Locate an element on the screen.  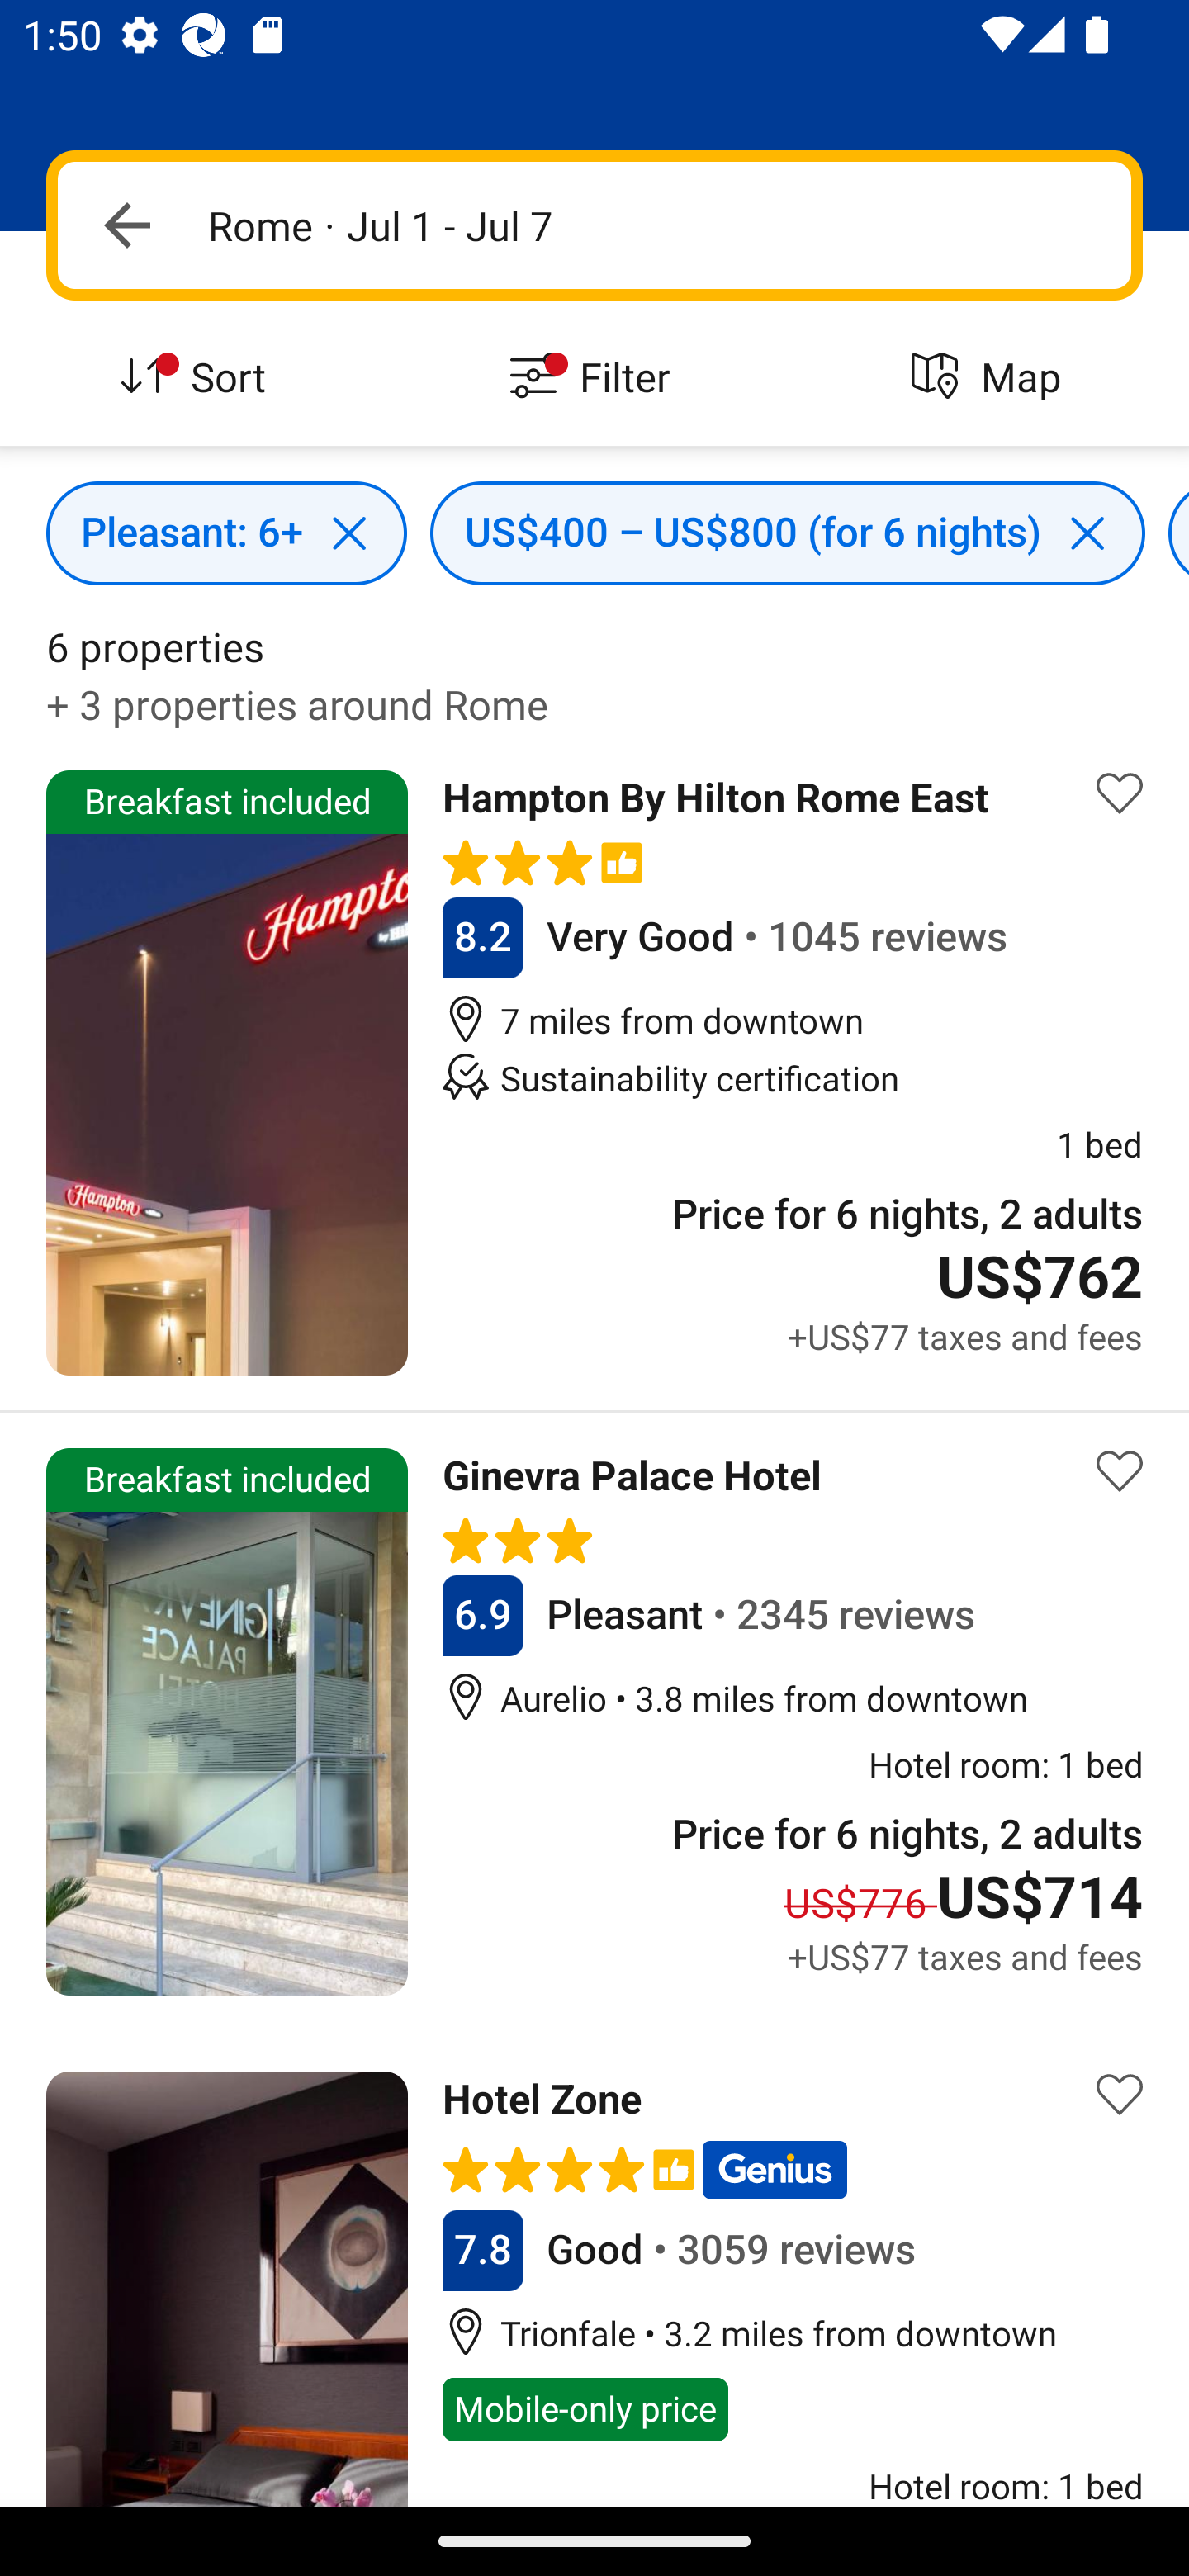
Save property to list is located at coordinates (1120, 2094).